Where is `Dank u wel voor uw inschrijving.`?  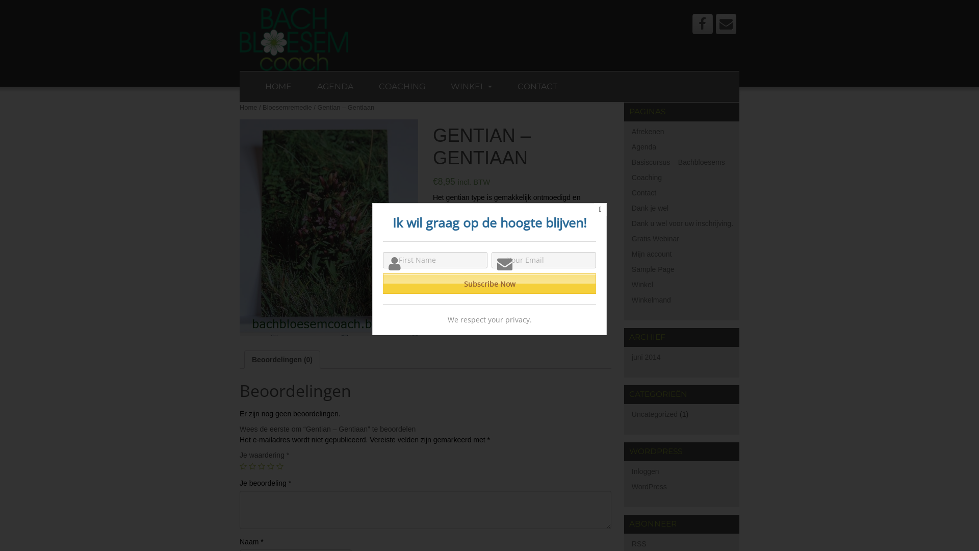 Dank u wel voor uw inschrijving. is located at coordinates (682, 223).